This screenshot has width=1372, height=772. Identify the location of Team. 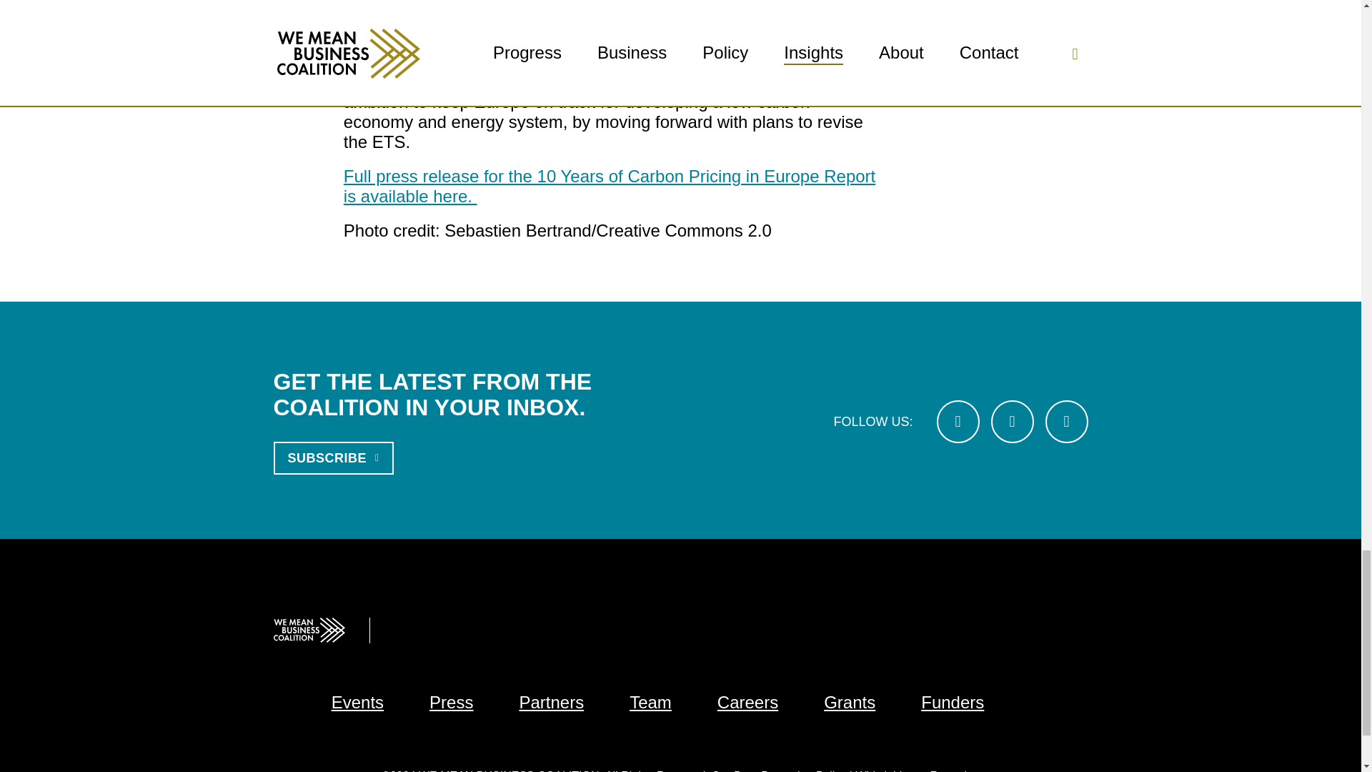
(650, 702).